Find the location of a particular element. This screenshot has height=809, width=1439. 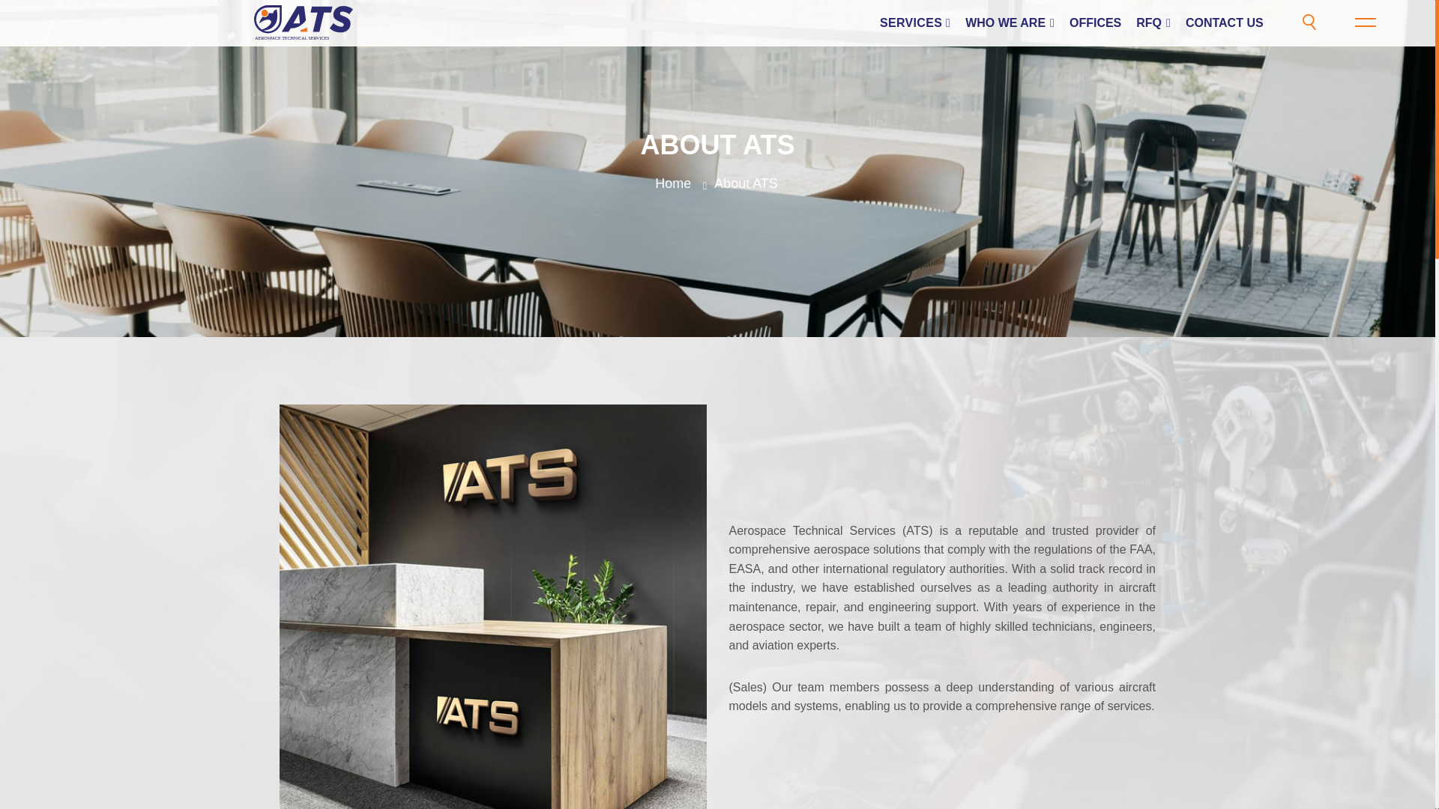

Menu is located at coordinates (1375, 22).